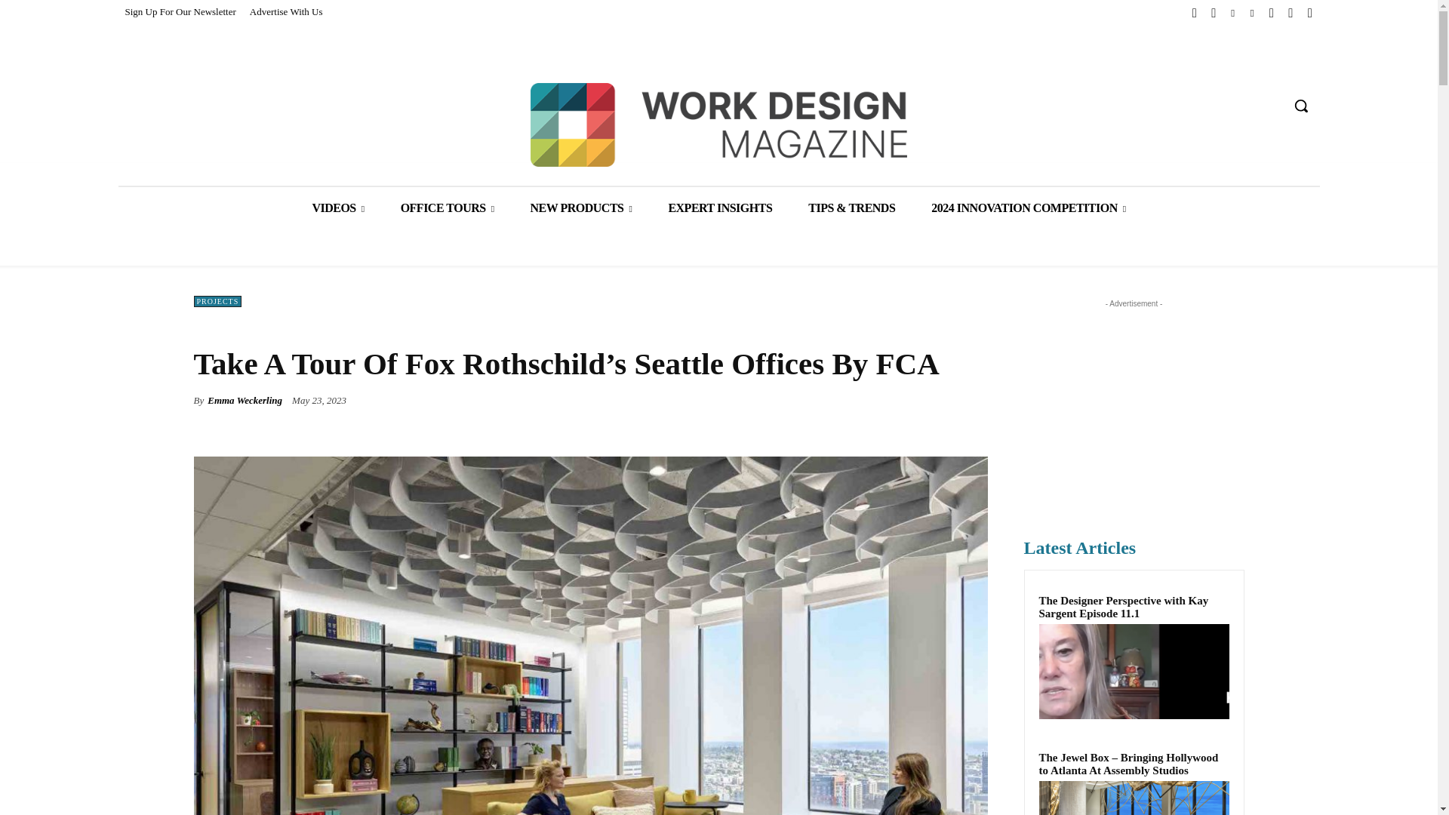  Describe the element at coordinates (338, 208) in the screenshot. I see `VIDEOS` at that location.